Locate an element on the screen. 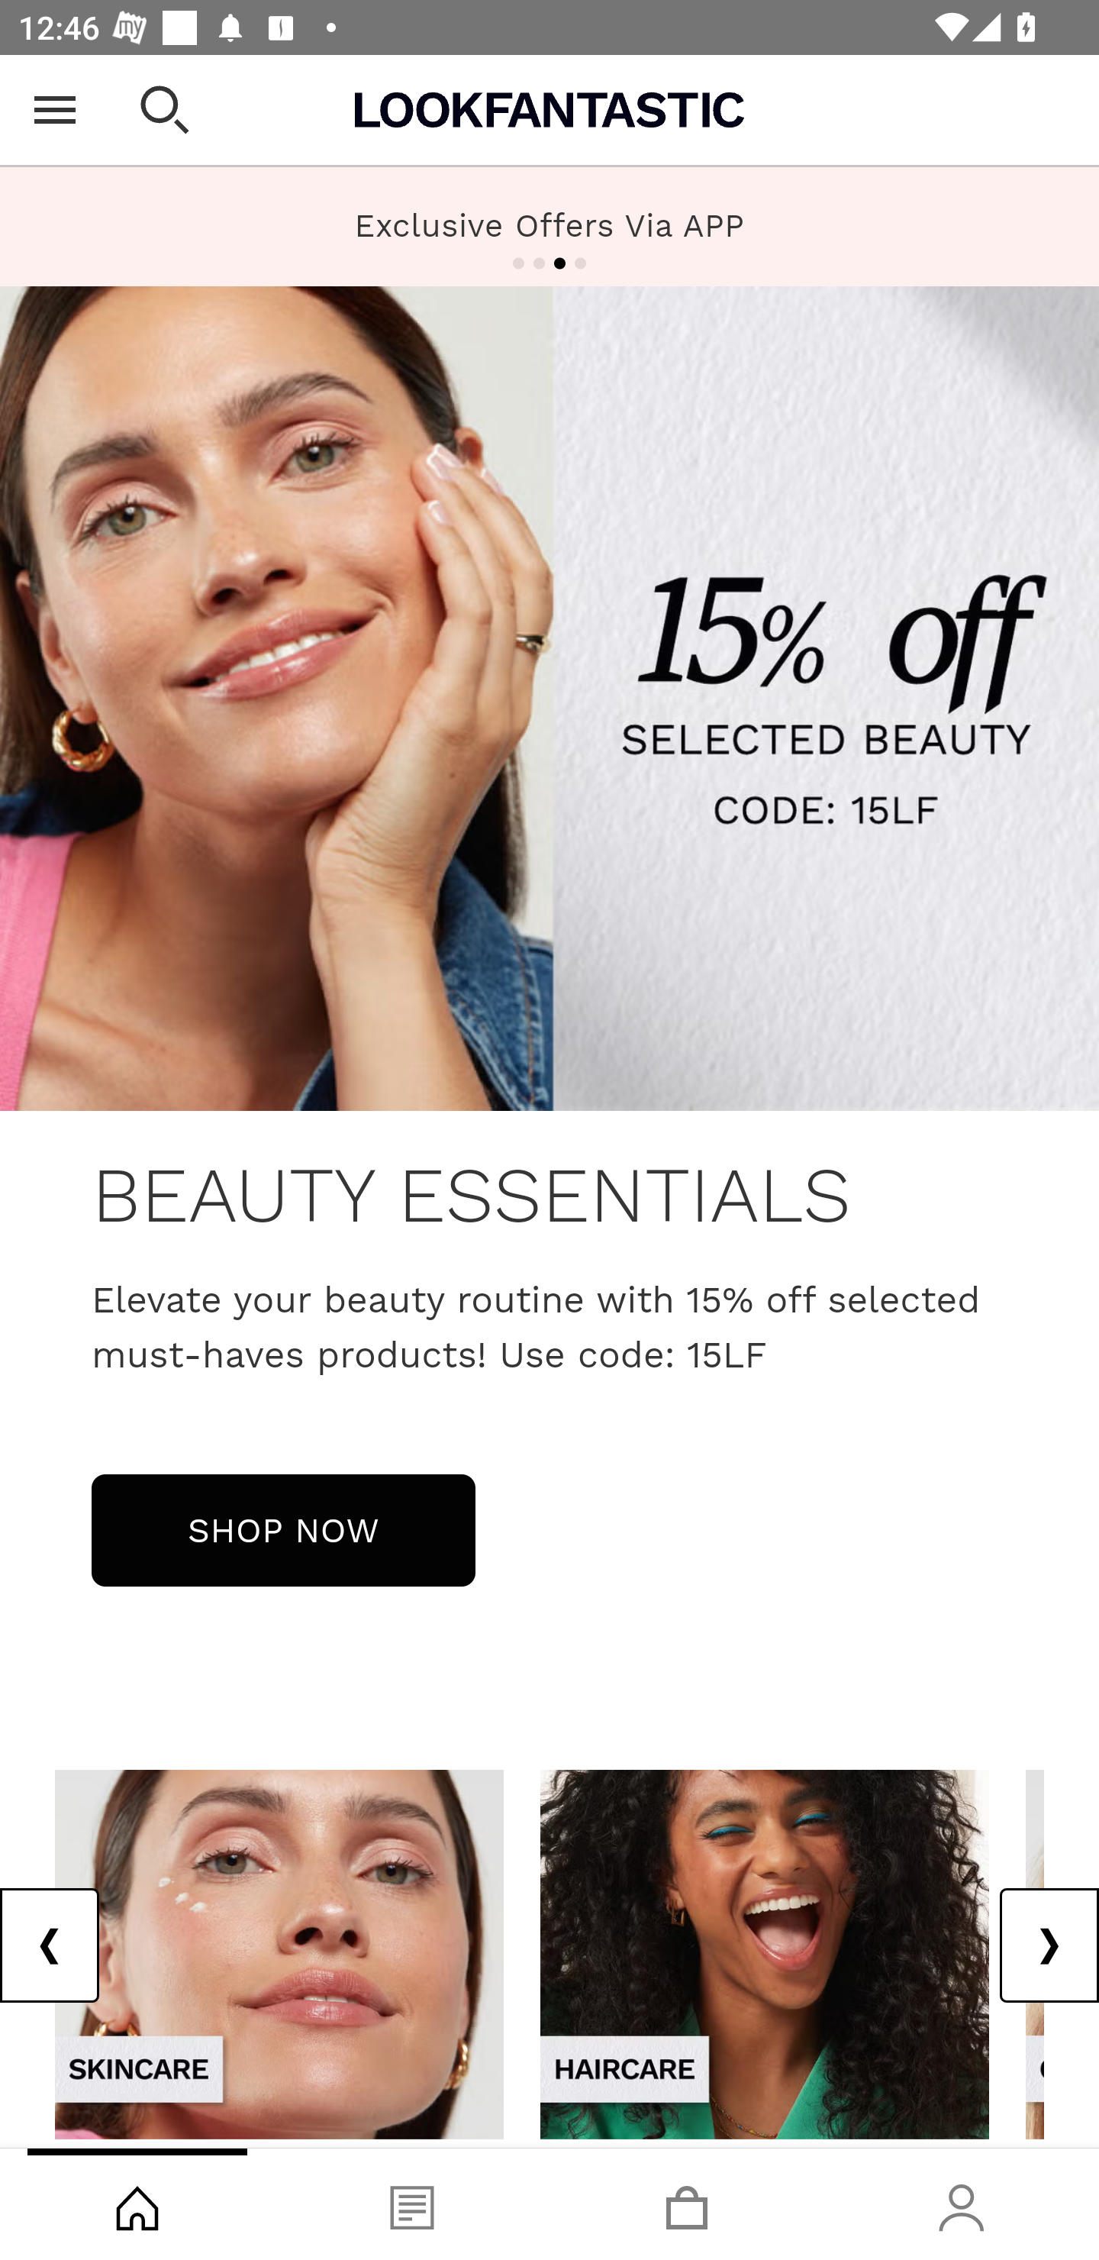  Lookfantastic USA is located at coordinates (549, 110).